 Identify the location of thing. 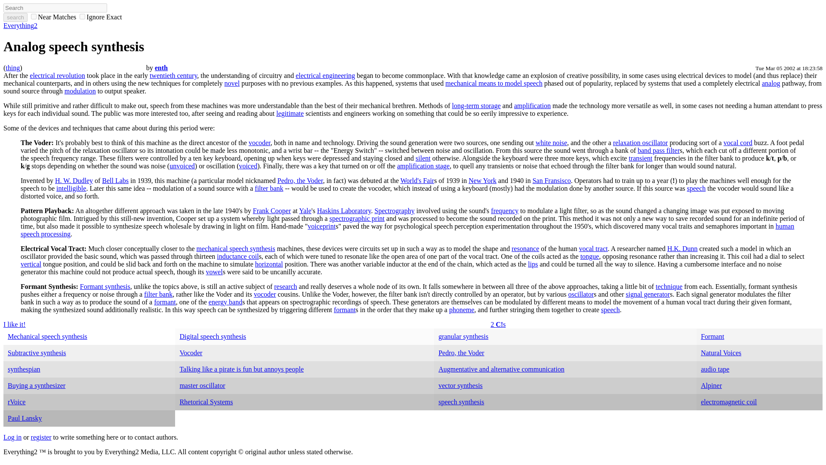
(13, 68).